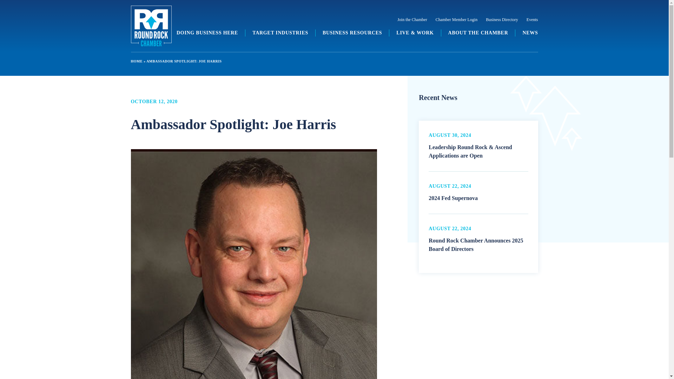 The height and width of the screenshot is (379, 674). Describe the element at coordinates (478, 33) in the screenshot. I see `ABOUT THE CHAMBER` at that location.